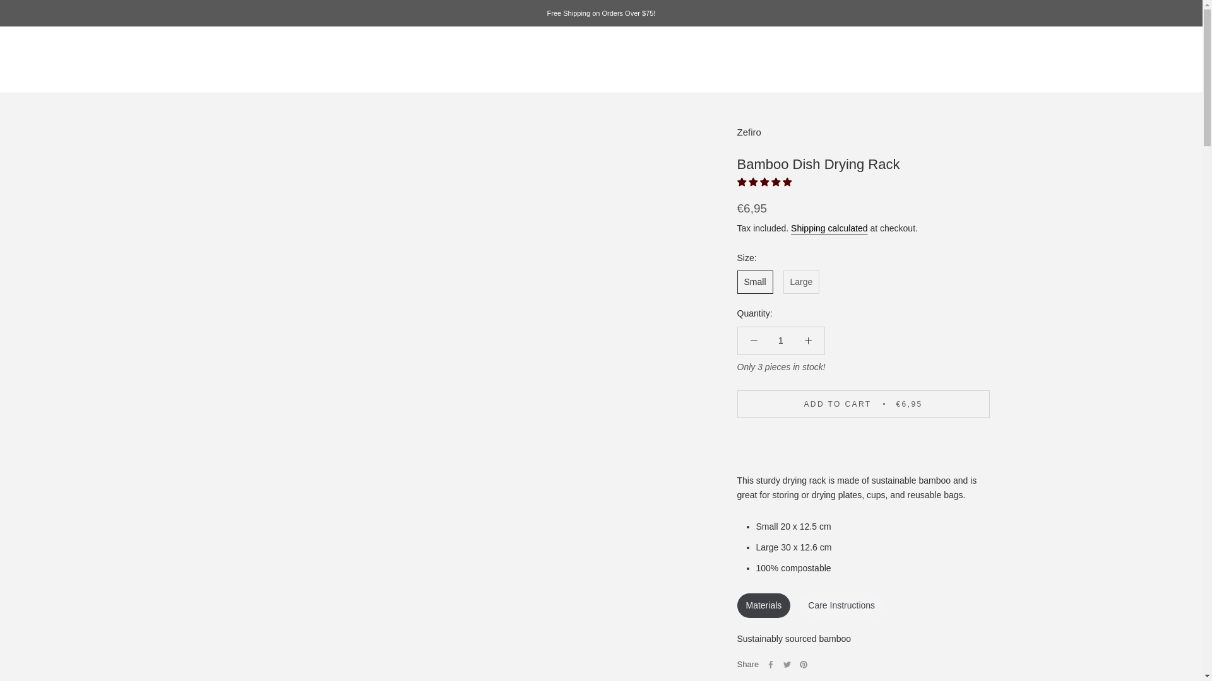 This screenshot has width=1212, height=681. Describe the element at coordinates (781, 340) in the screenshot. I see `1` at that location.